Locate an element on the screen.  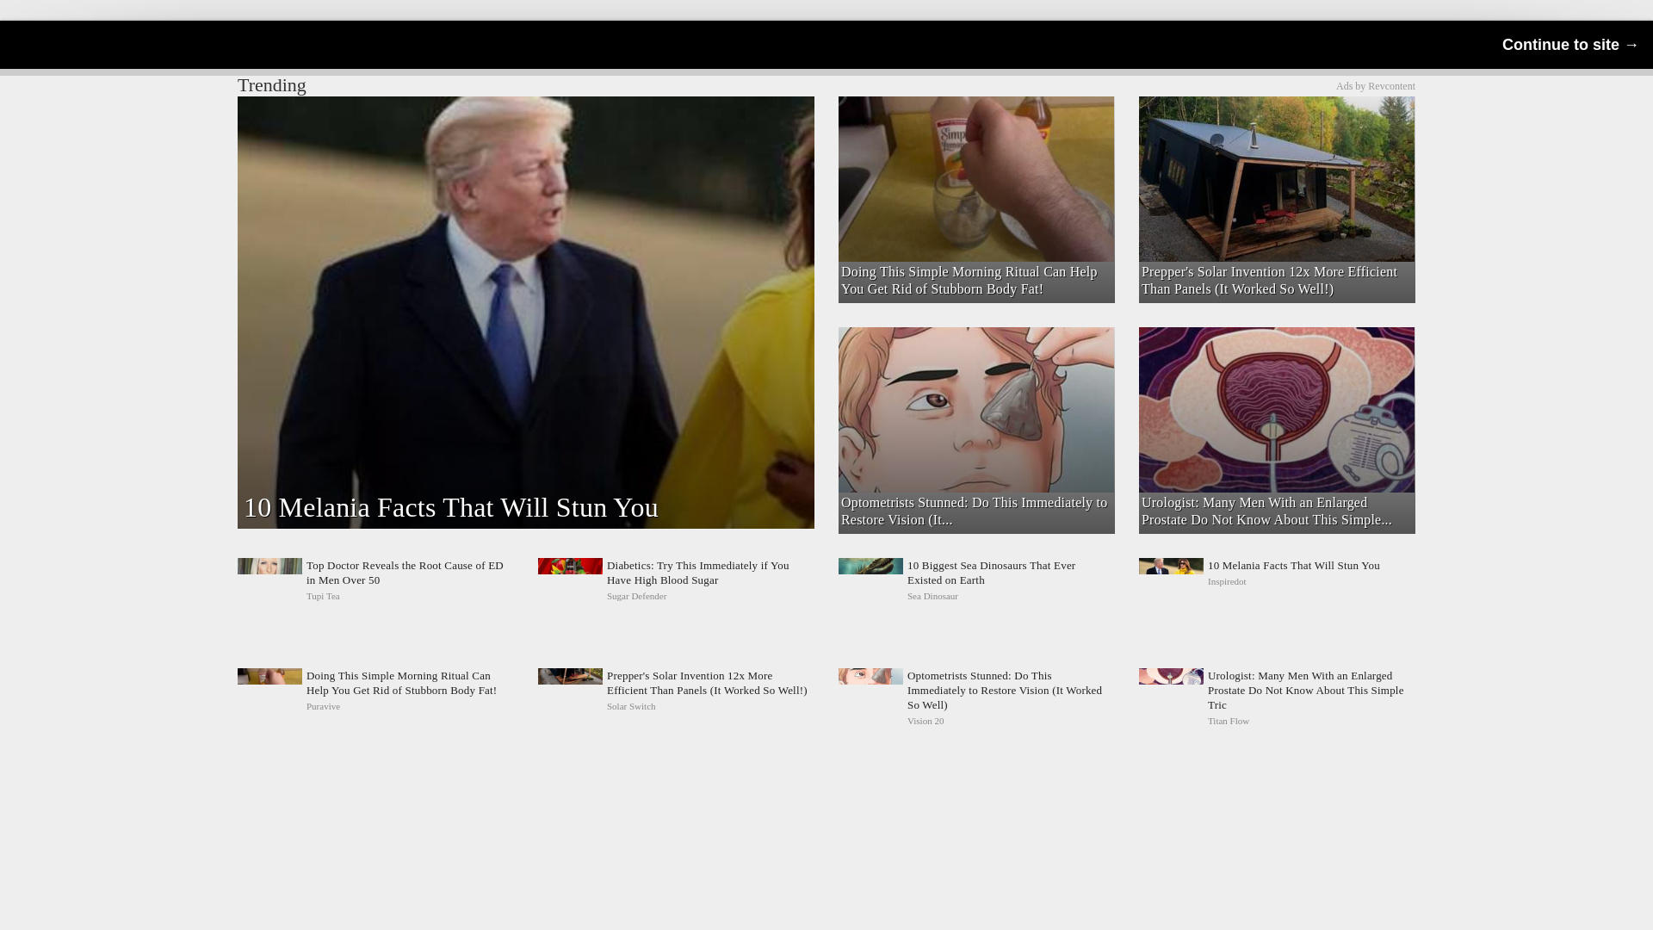
10 Melania Facts That Will Stun You is located at coordinates (1276, 580).